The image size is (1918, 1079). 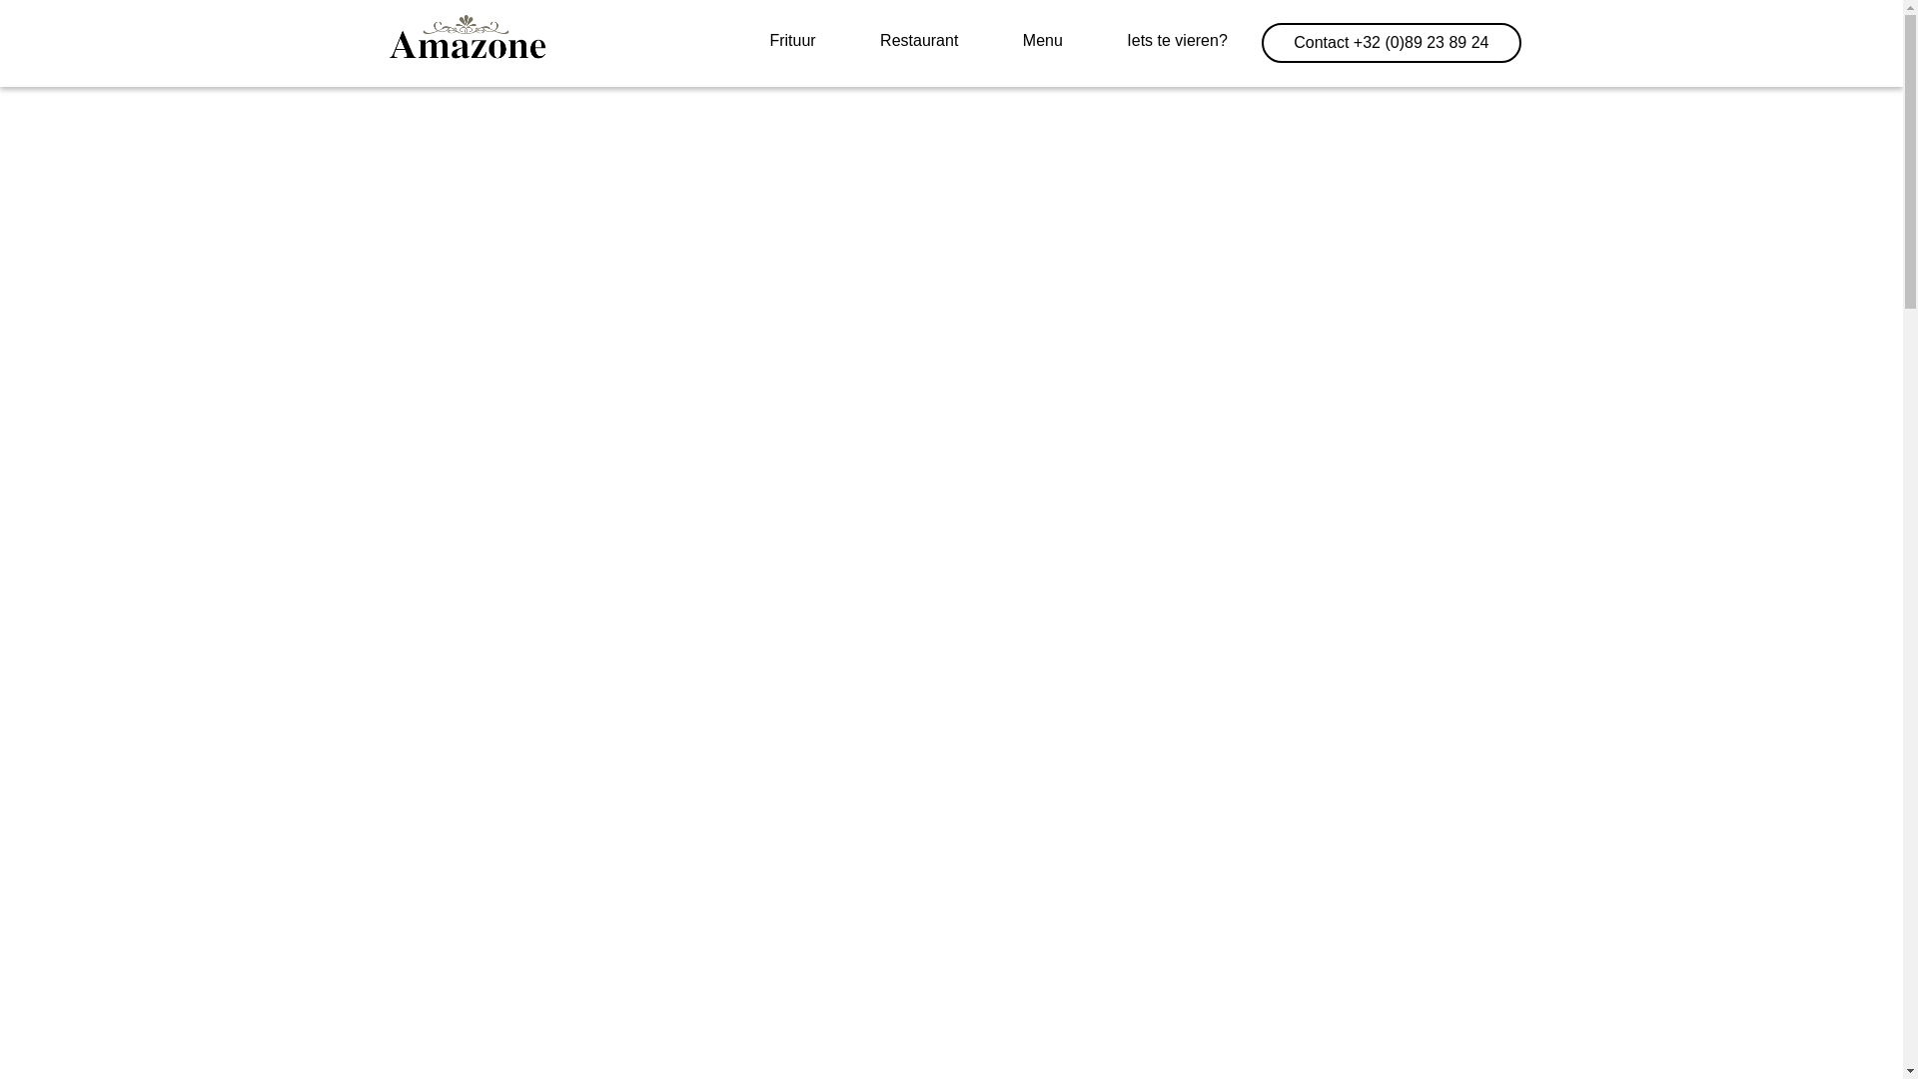 What do you see at coordinates (919, 41) in the screenshot?
I see `Restaurant` at bounding box center [919, 41].